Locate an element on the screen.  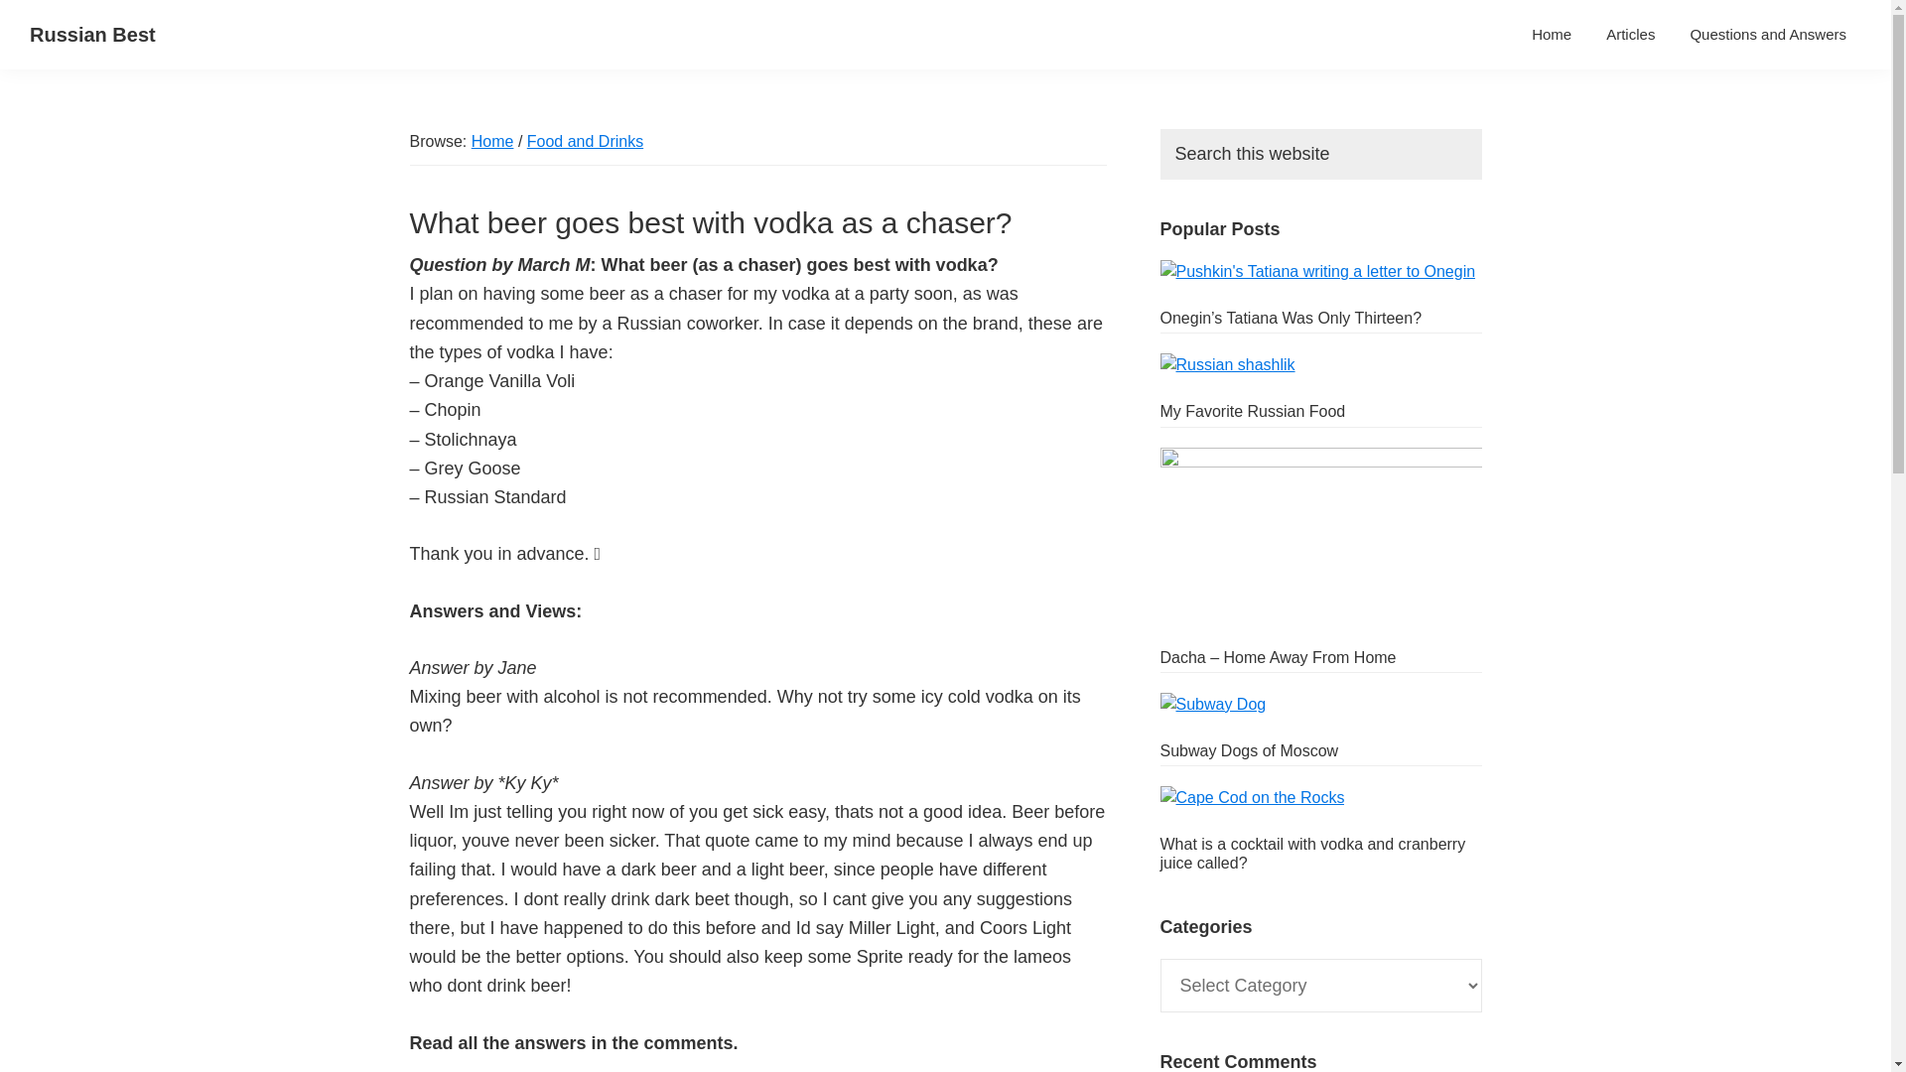
My Favorite Russian Food is located at coordinates (1252, 411).